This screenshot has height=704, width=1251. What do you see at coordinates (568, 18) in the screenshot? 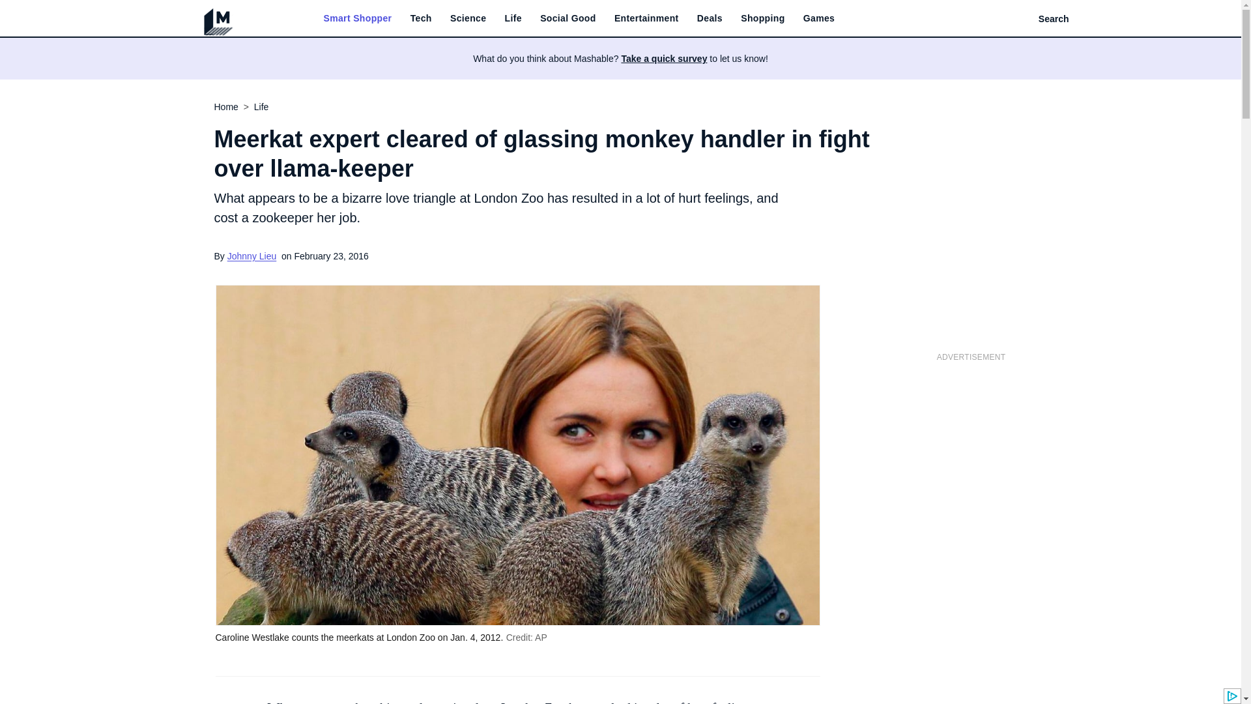
I see `Social Good` at bounding box center [568, 18].